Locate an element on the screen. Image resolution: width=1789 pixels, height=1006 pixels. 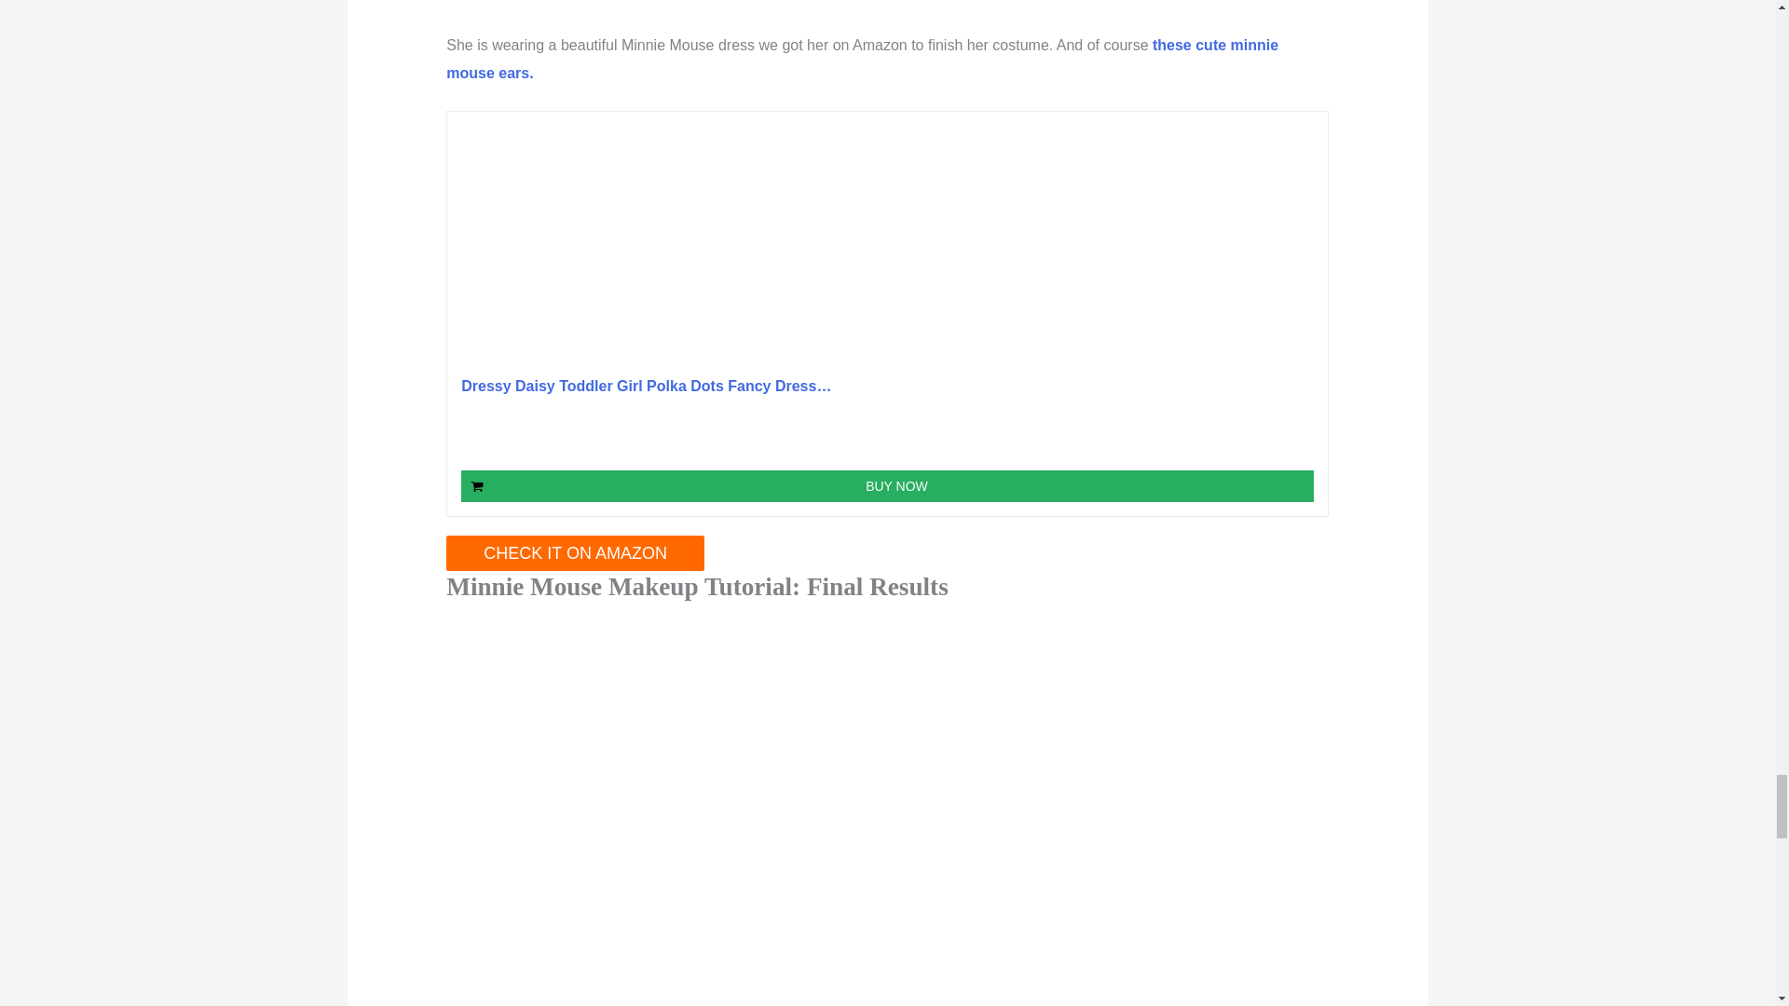
Amazon Prime is located at coordinates (1288, 436).